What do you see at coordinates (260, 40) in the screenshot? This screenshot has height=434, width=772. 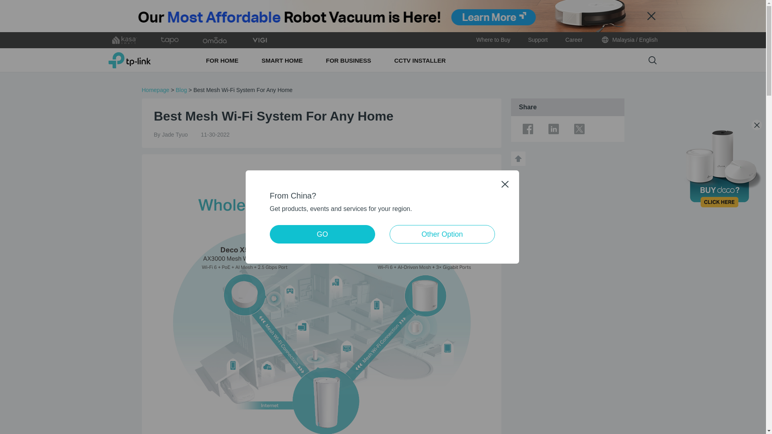 I see `VIGI` at bounding box center [260, 40].